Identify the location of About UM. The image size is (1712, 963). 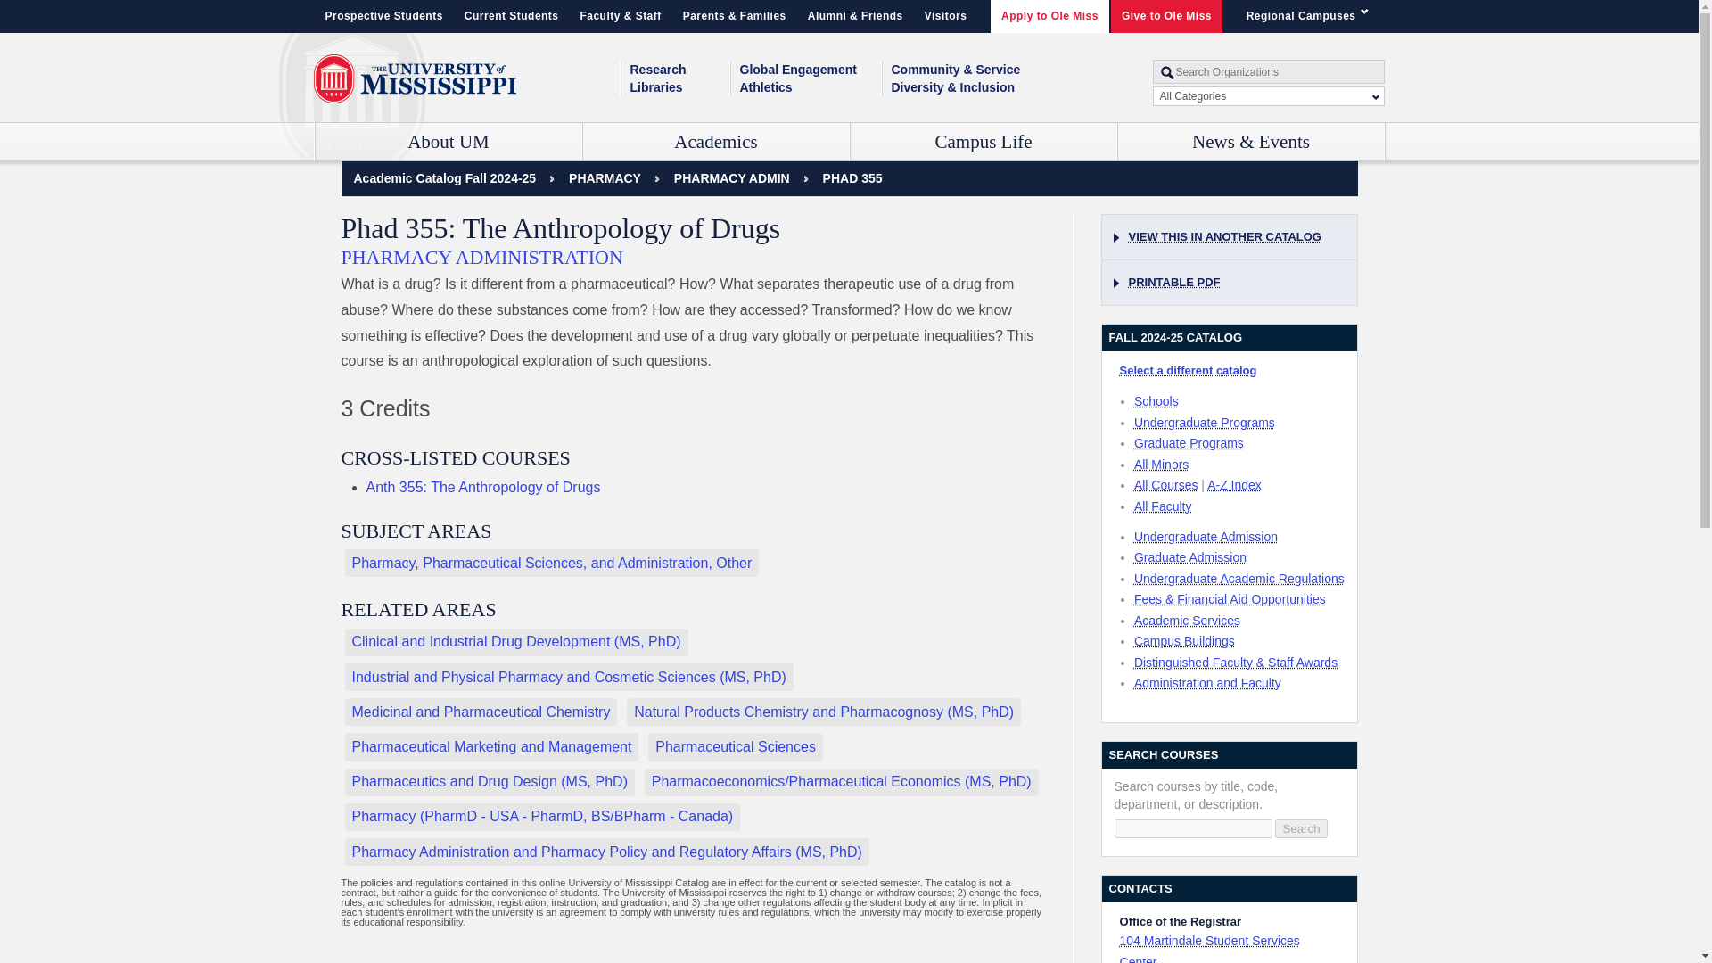
(448, 142).